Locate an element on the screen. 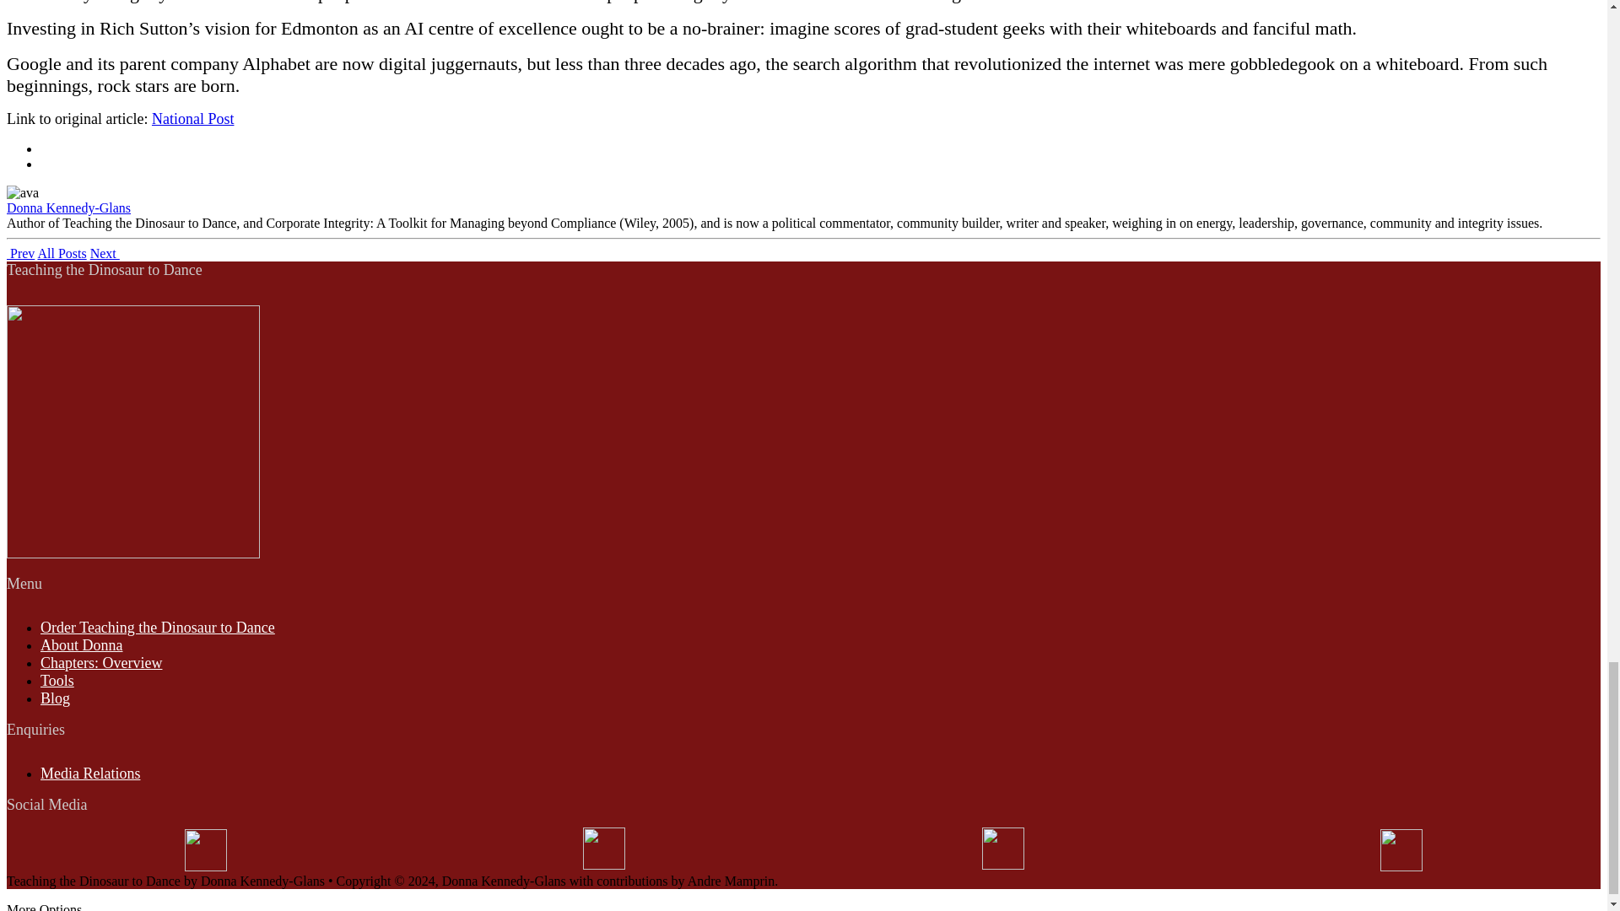 Image resolution: width=1620 pixels, height=911 pixels. All Posts is located at coordinates (61, 253).